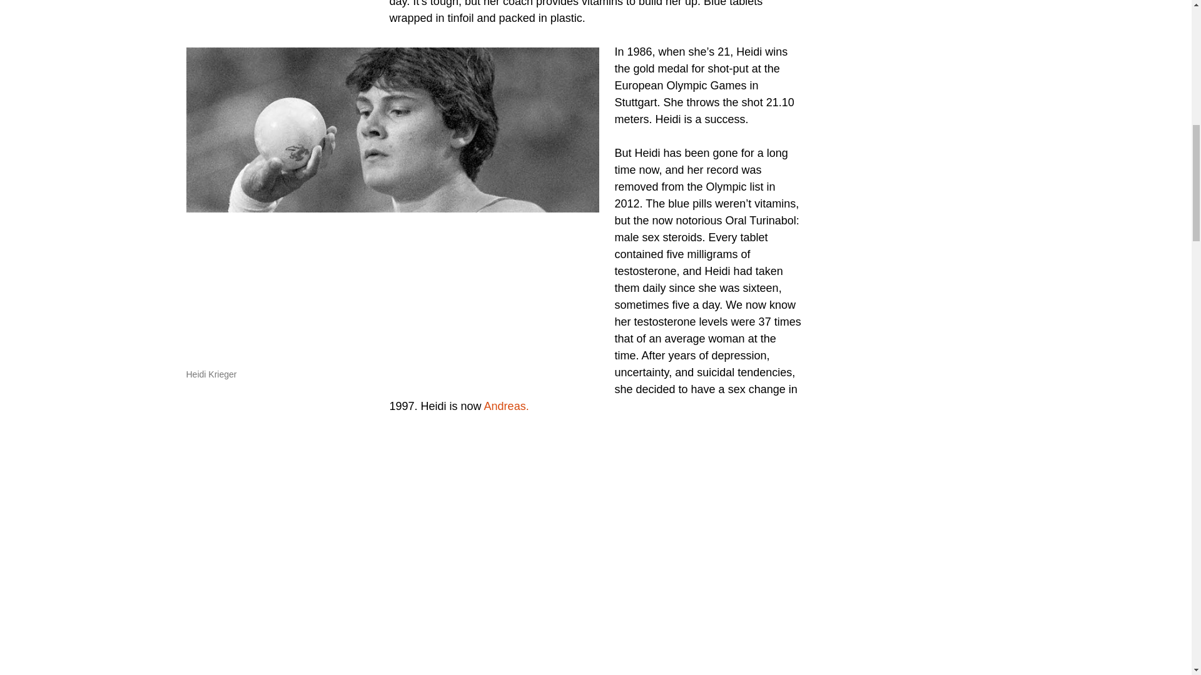  Describe the element at coordinates (507, 406) in the screenshot. I see `Andreas.` at that location.